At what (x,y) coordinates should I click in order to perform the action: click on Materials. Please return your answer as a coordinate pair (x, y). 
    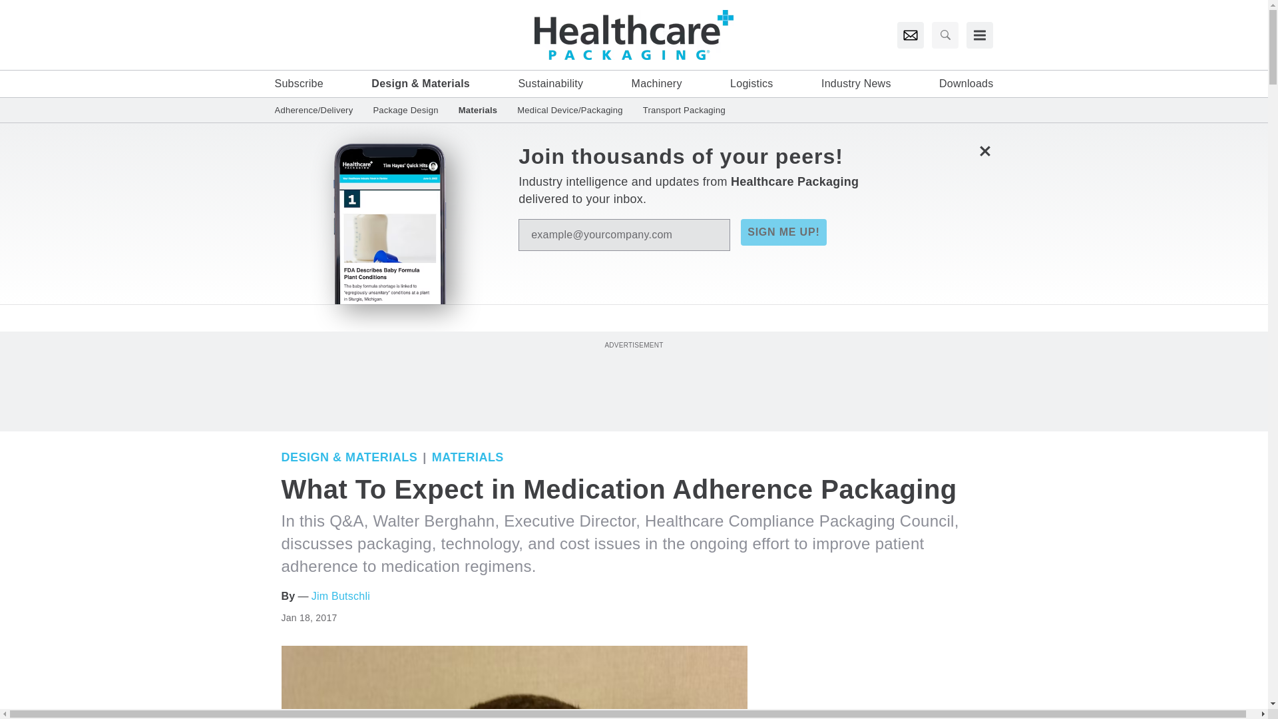
    Looking at the image, I should click on (478, 109).